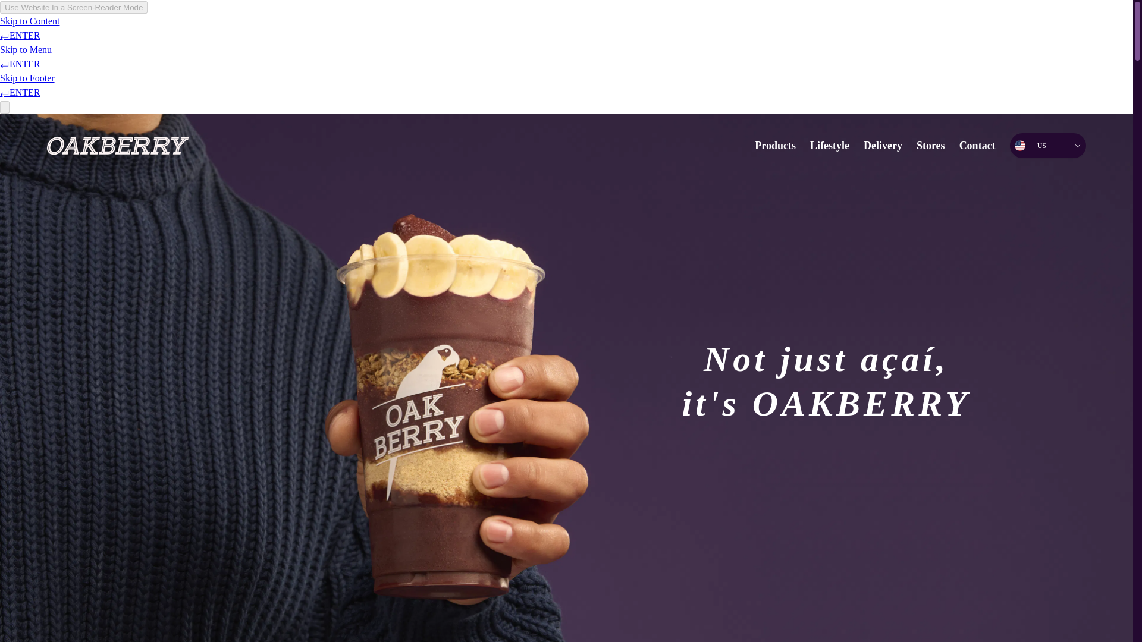 The image size is (1142, 642). What do you see at coordinates (829, 145) in the screenshot?
I see `Lifestyle` at bounding box center [829, 145].